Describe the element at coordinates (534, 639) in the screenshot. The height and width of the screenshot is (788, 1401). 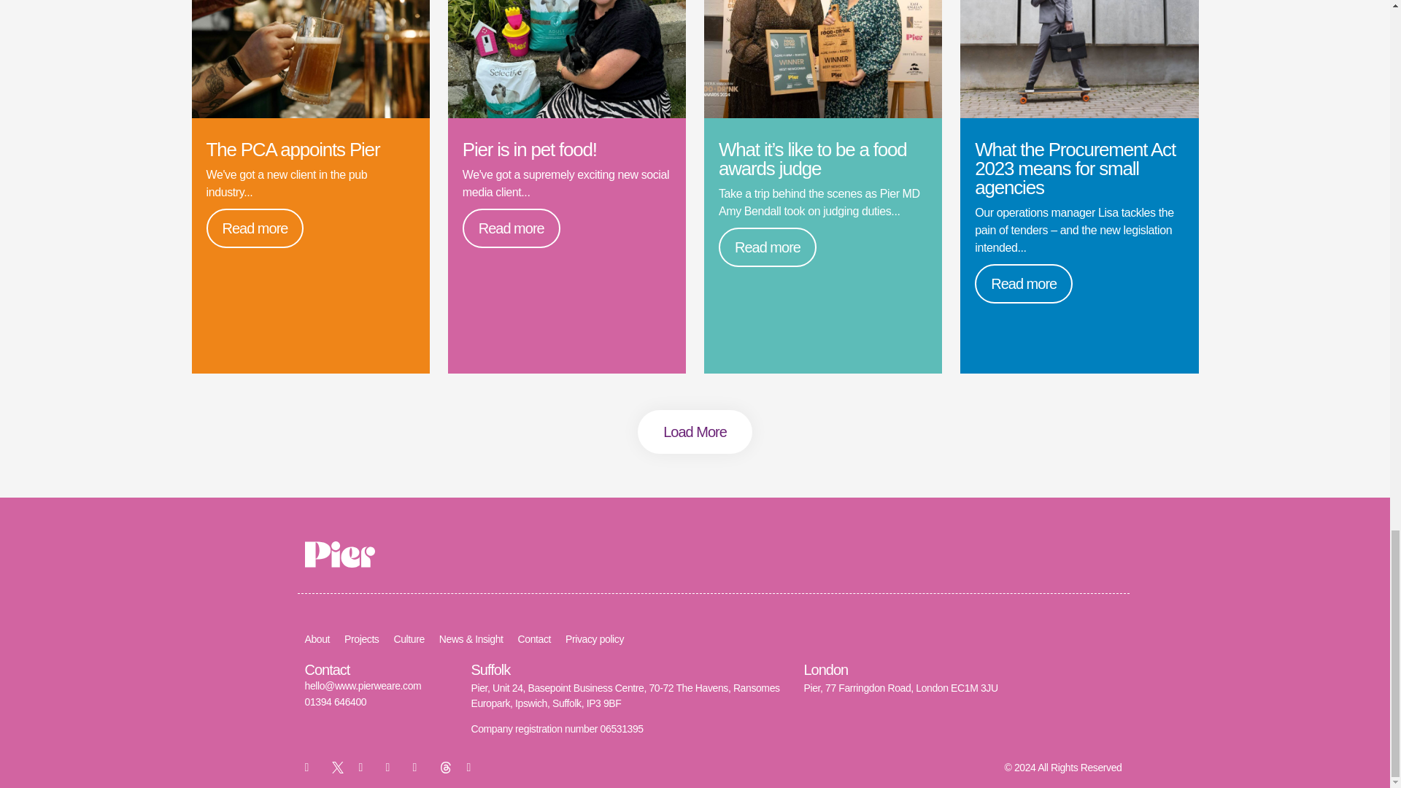
I see `Contact` at that location.